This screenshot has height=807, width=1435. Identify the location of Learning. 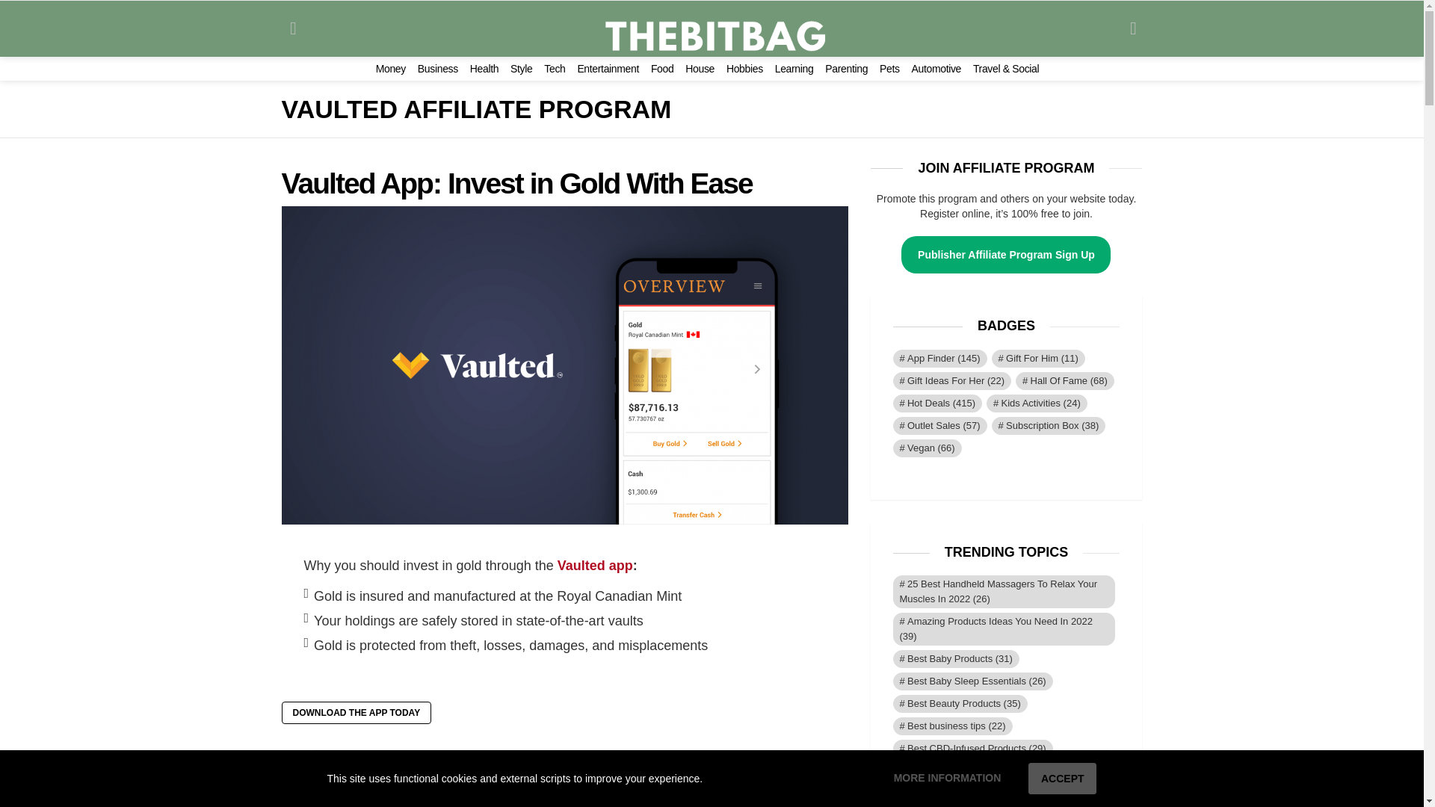
(794, 69).